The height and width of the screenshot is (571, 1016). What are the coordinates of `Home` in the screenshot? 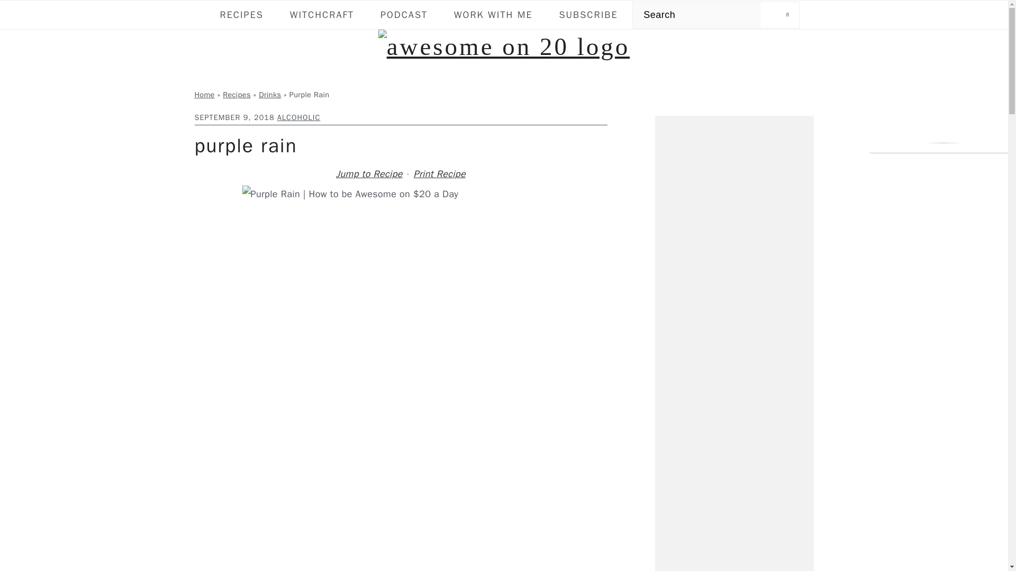 It's located at (204, 94).